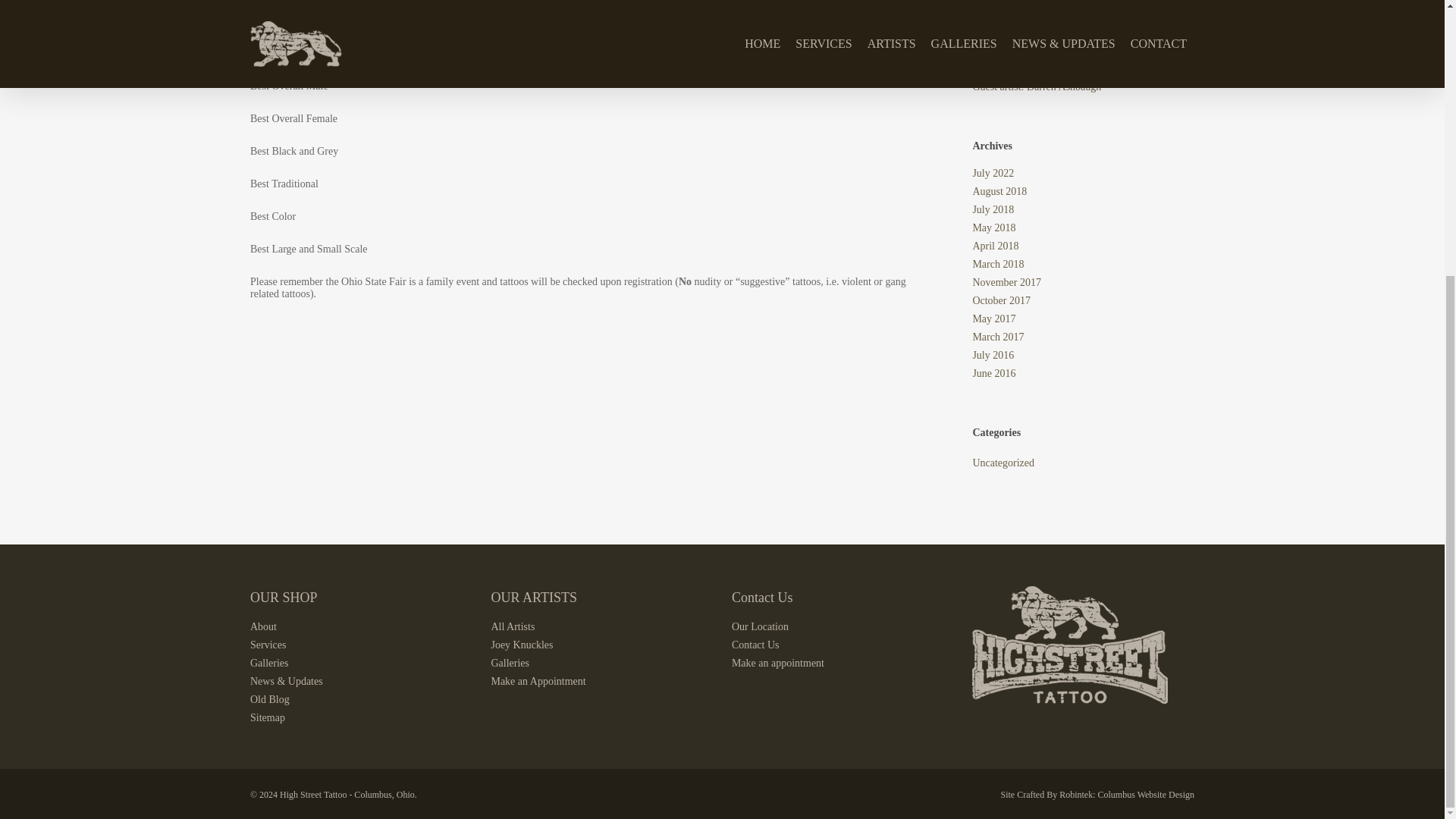 This screenshot has width=1456, height=819. Describe the element at coordinates (1083, 337) in the screenshot. I see `March 2017` at that location.